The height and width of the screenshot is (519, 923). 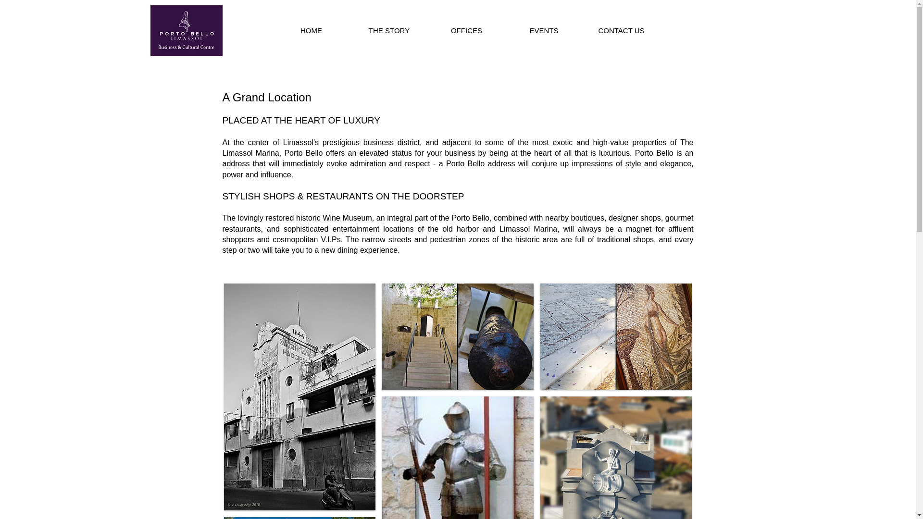 What do you see at coordinates (466, 30) in the screenshot?
I see `OFFICES` at bounding box center [466, 30].